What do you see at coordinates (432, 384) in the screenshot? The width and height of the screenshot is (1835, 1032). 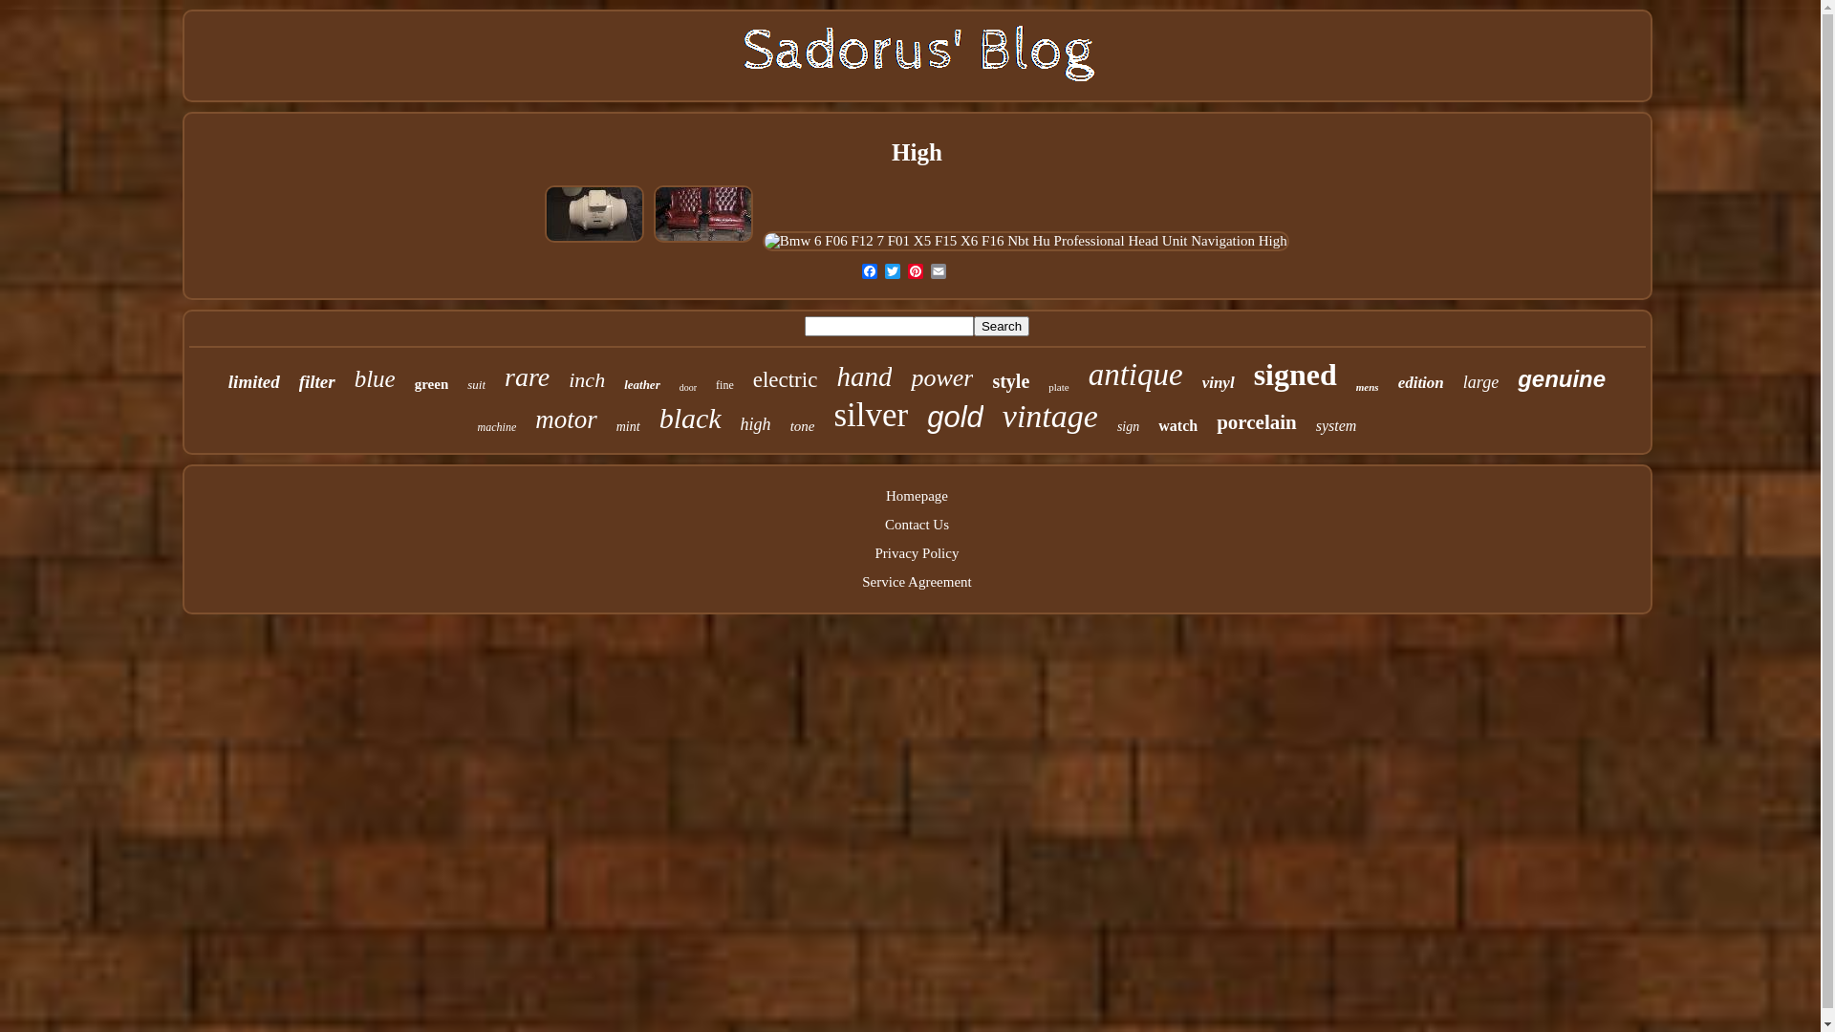 I see `green` at bounding box center [432, 384].